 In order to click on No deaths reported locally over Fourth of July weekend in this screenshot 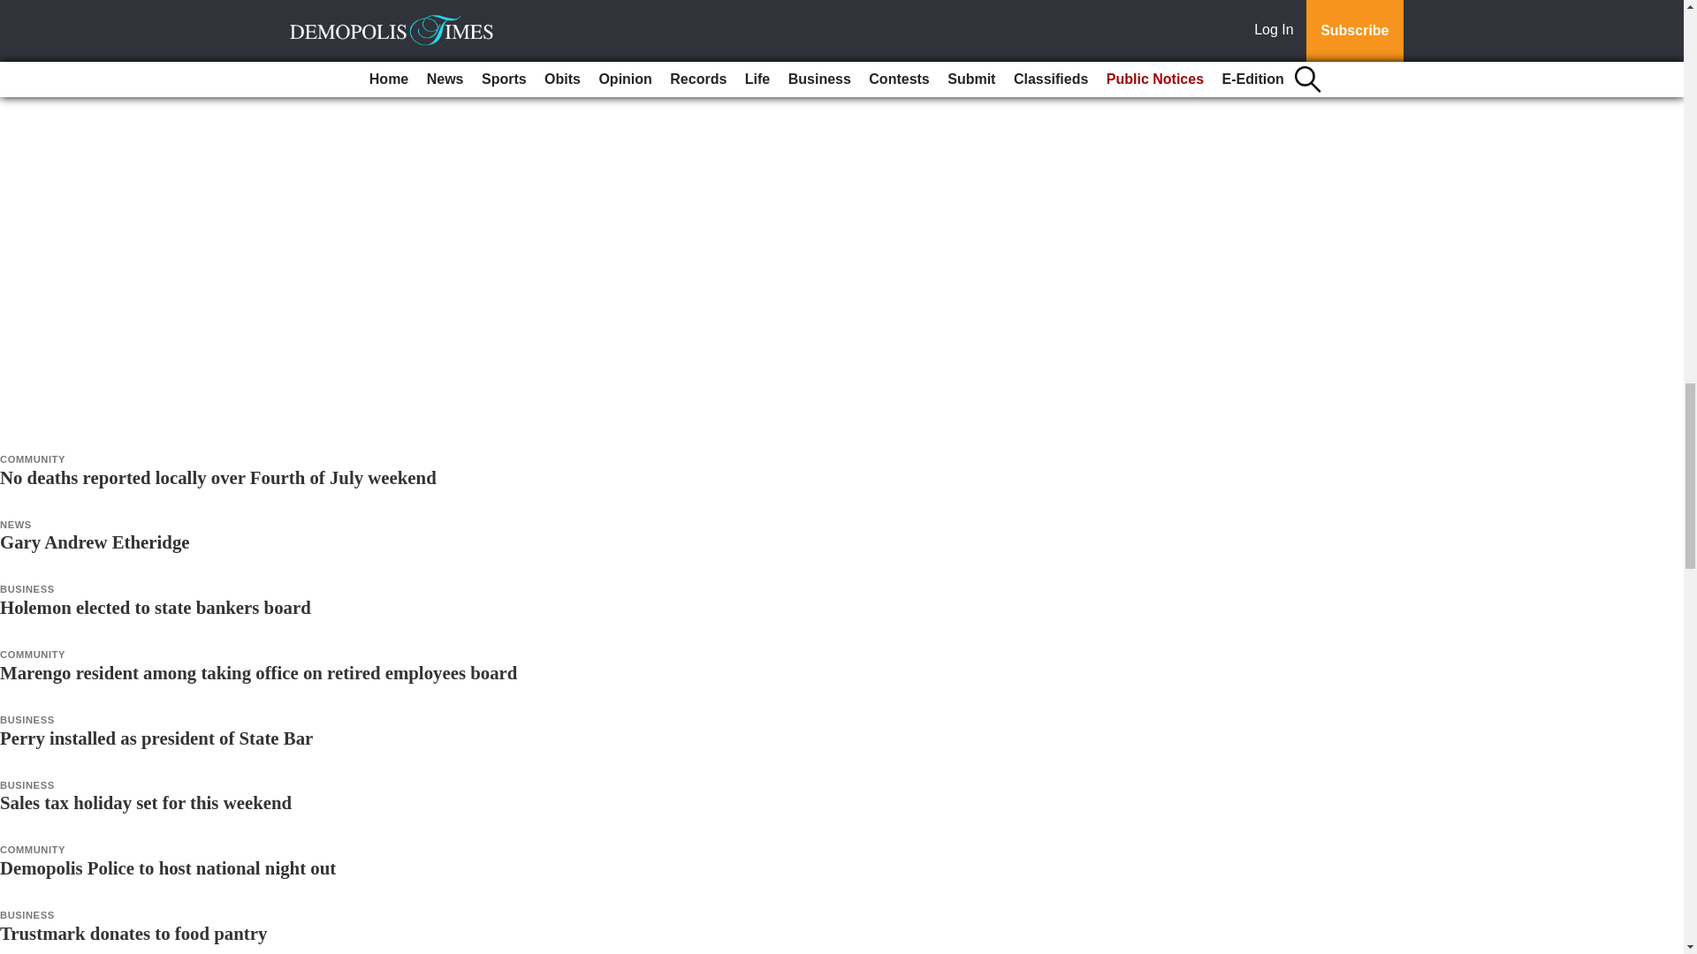, I will do `click(217, 477)`.